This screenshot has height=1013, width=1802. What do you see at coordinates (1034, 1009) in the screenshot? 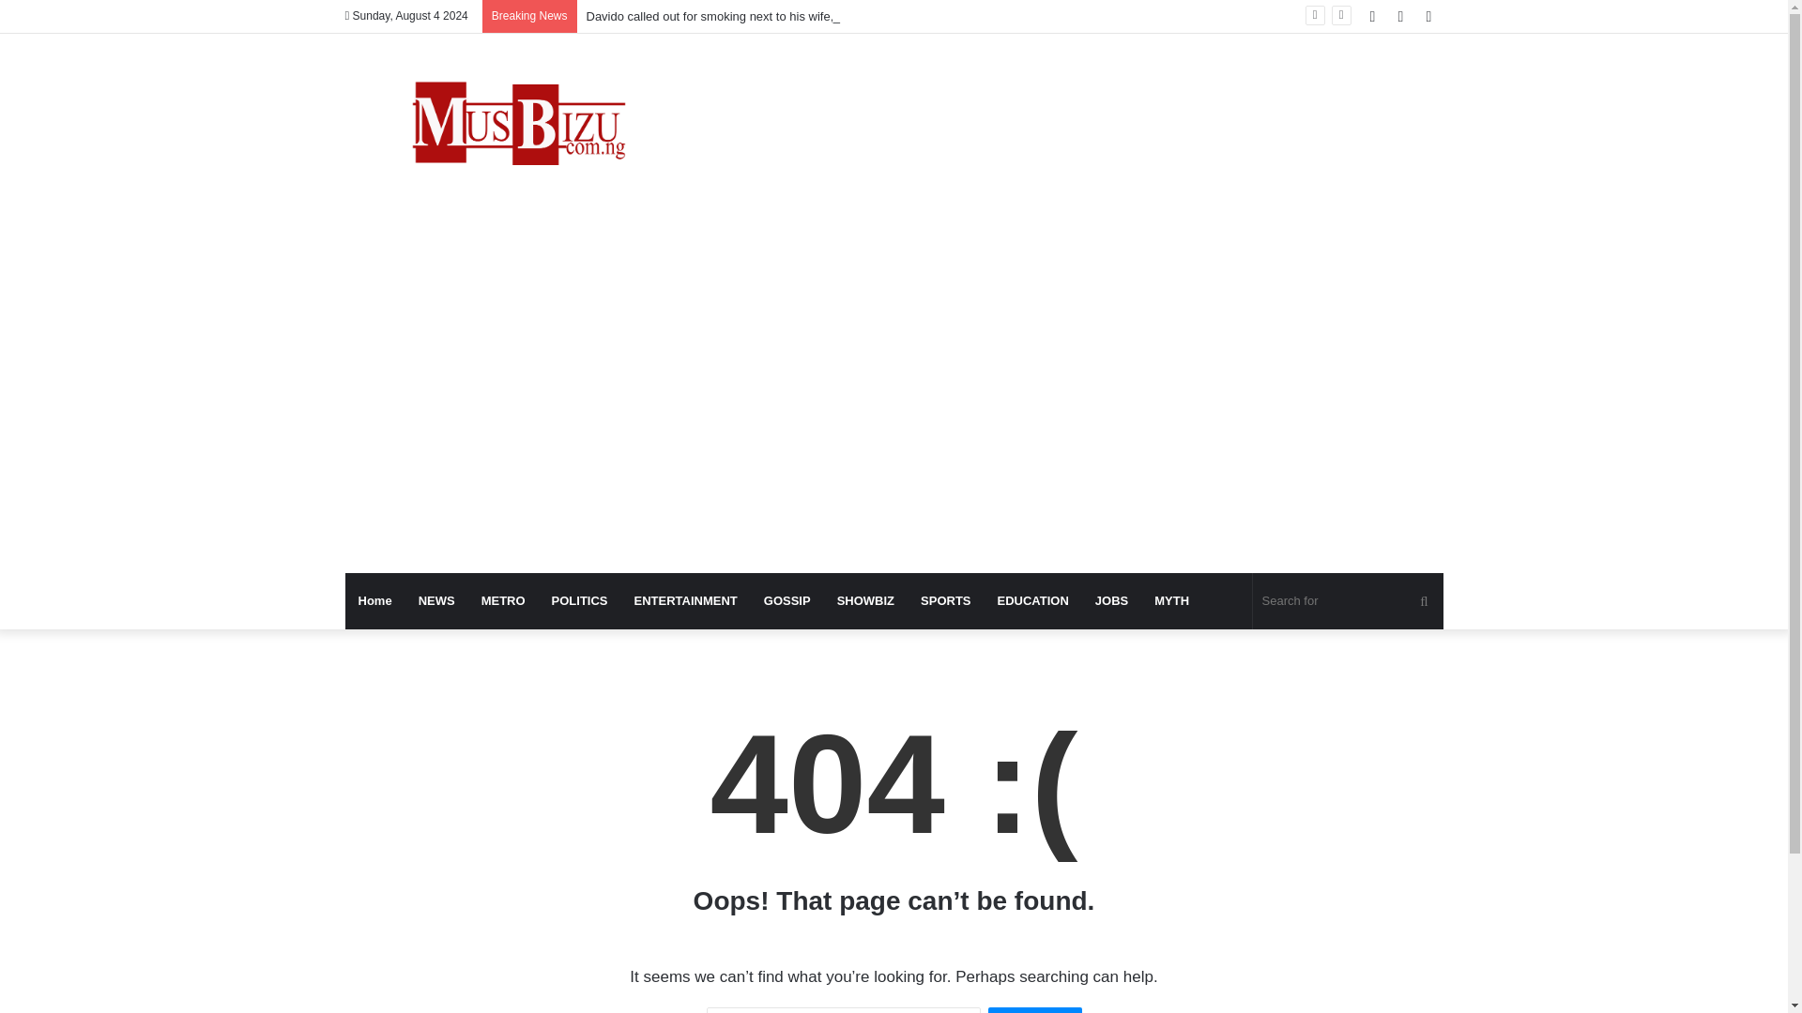
I see `Search` at bounding box center [1034, 1009].